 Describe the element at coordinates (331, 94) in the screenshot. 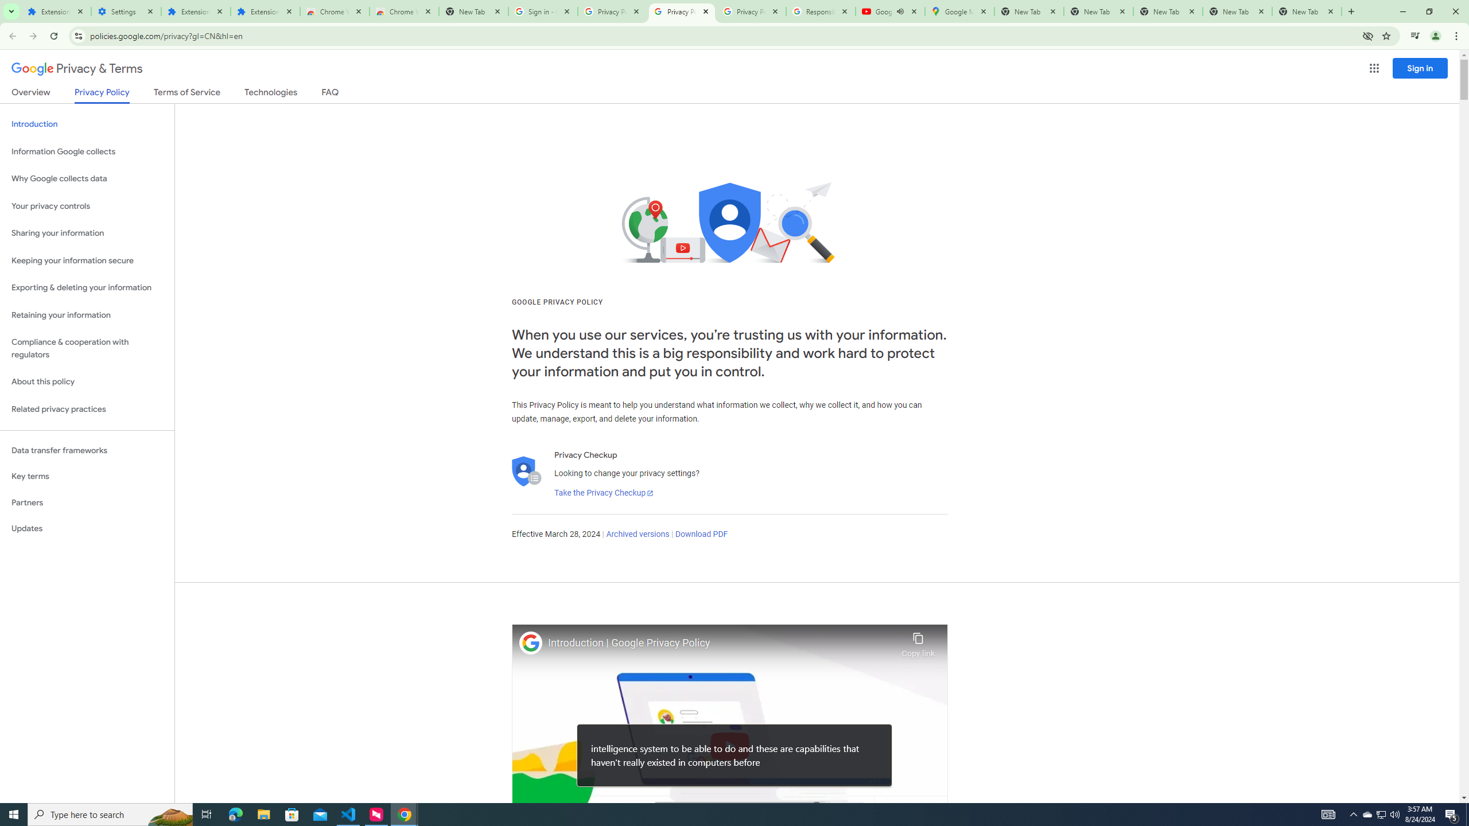

I see `FAQ` at that location.